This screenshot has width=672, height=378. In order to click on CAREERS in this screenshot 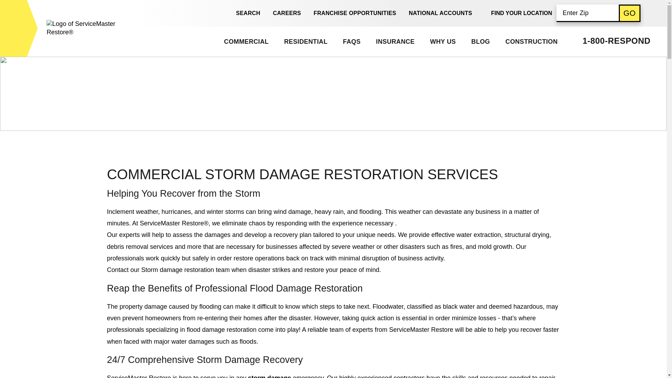, I will do `click(287, 13)`.